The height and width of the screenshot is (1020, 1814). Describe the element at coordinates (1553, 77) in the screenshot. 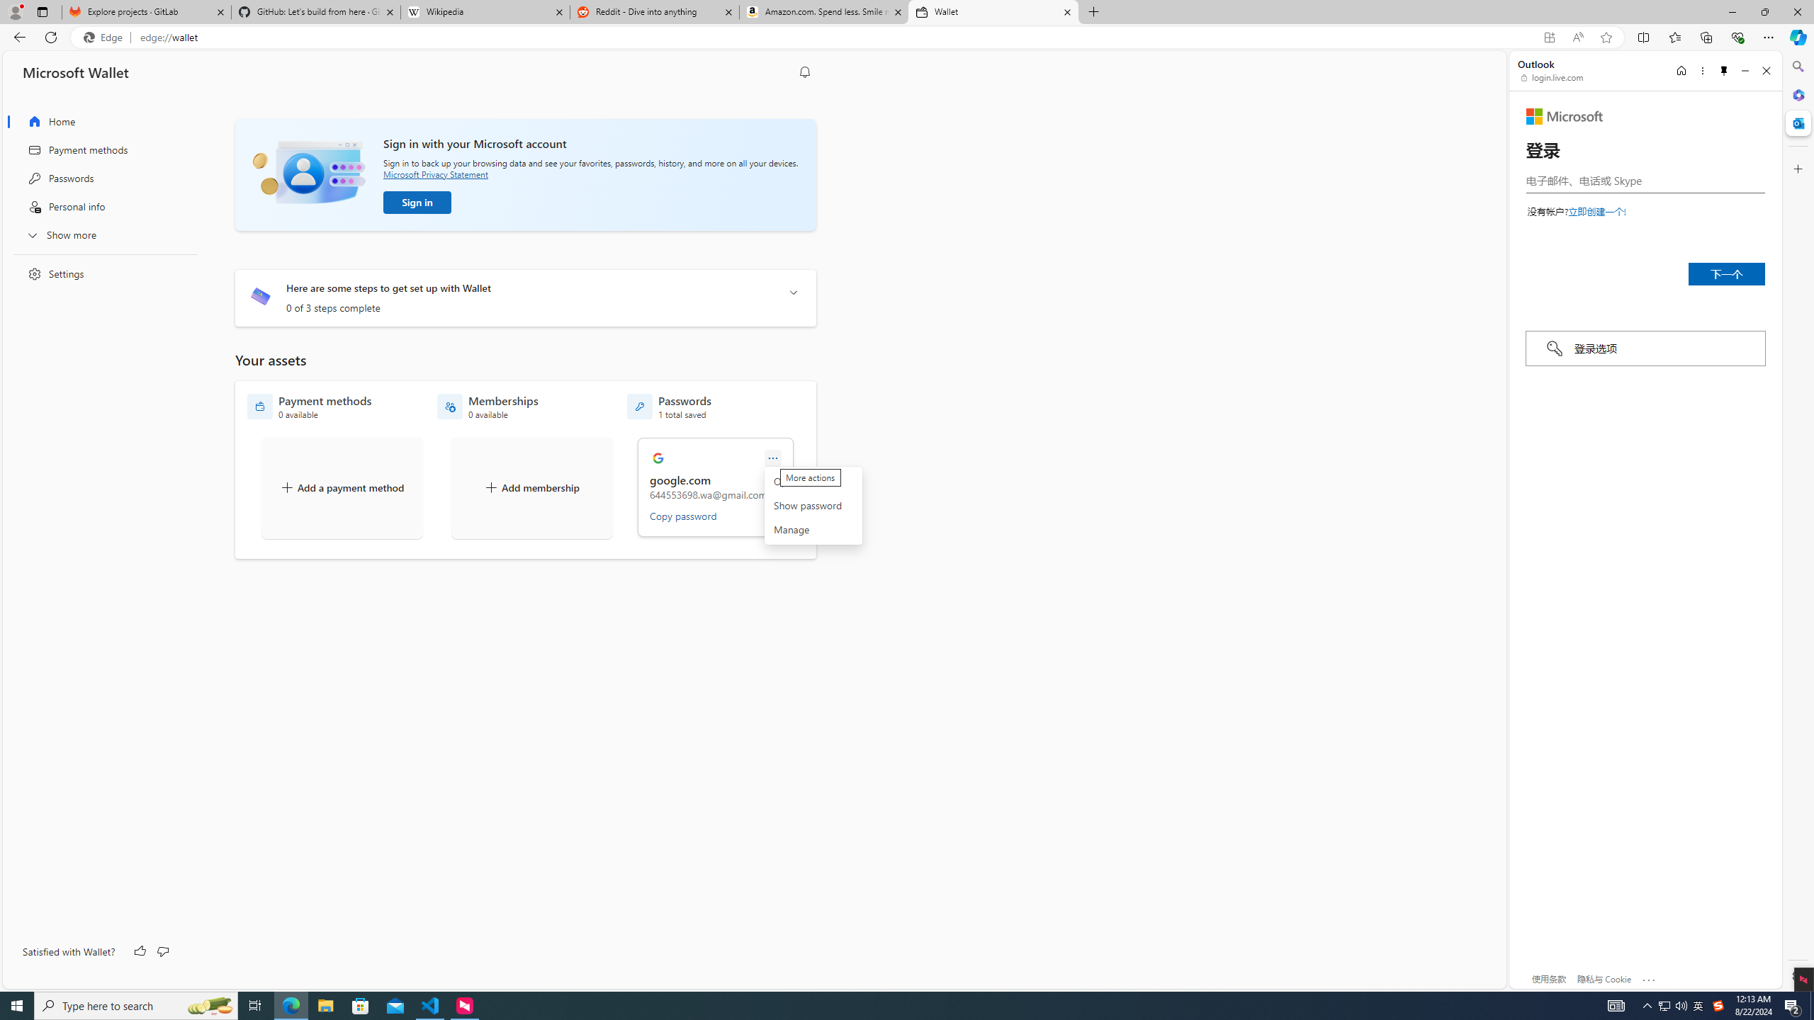

I see `login.live.com` at that location.